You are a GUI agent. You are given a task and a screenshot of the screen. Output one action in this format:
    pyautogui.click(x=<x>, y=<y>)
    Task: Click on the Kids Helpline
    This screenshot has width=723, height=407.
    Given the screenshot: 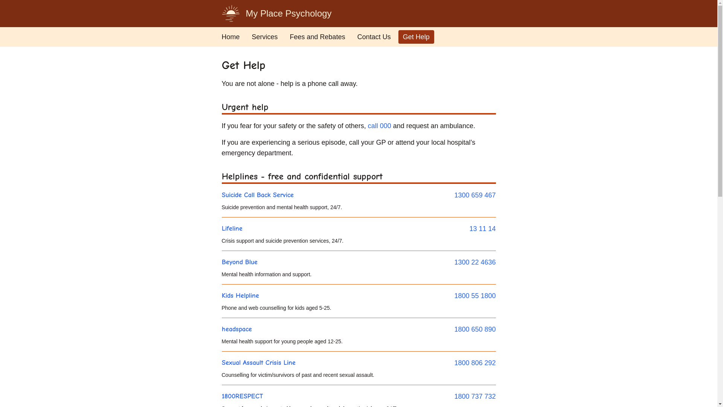 What is the action you would take?
    pyautogui.click(x=240, y=295)
    